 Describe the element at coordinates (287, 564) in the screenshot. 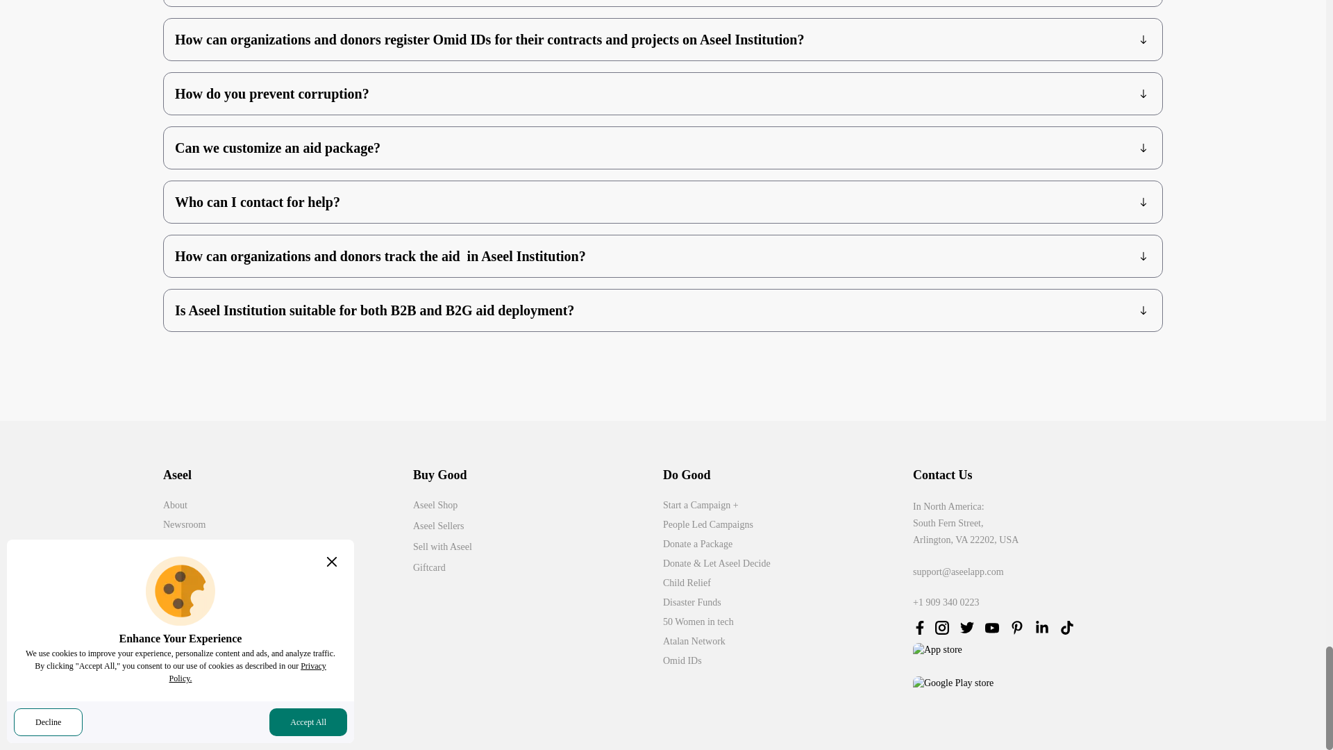

I see `Stories` at that location.